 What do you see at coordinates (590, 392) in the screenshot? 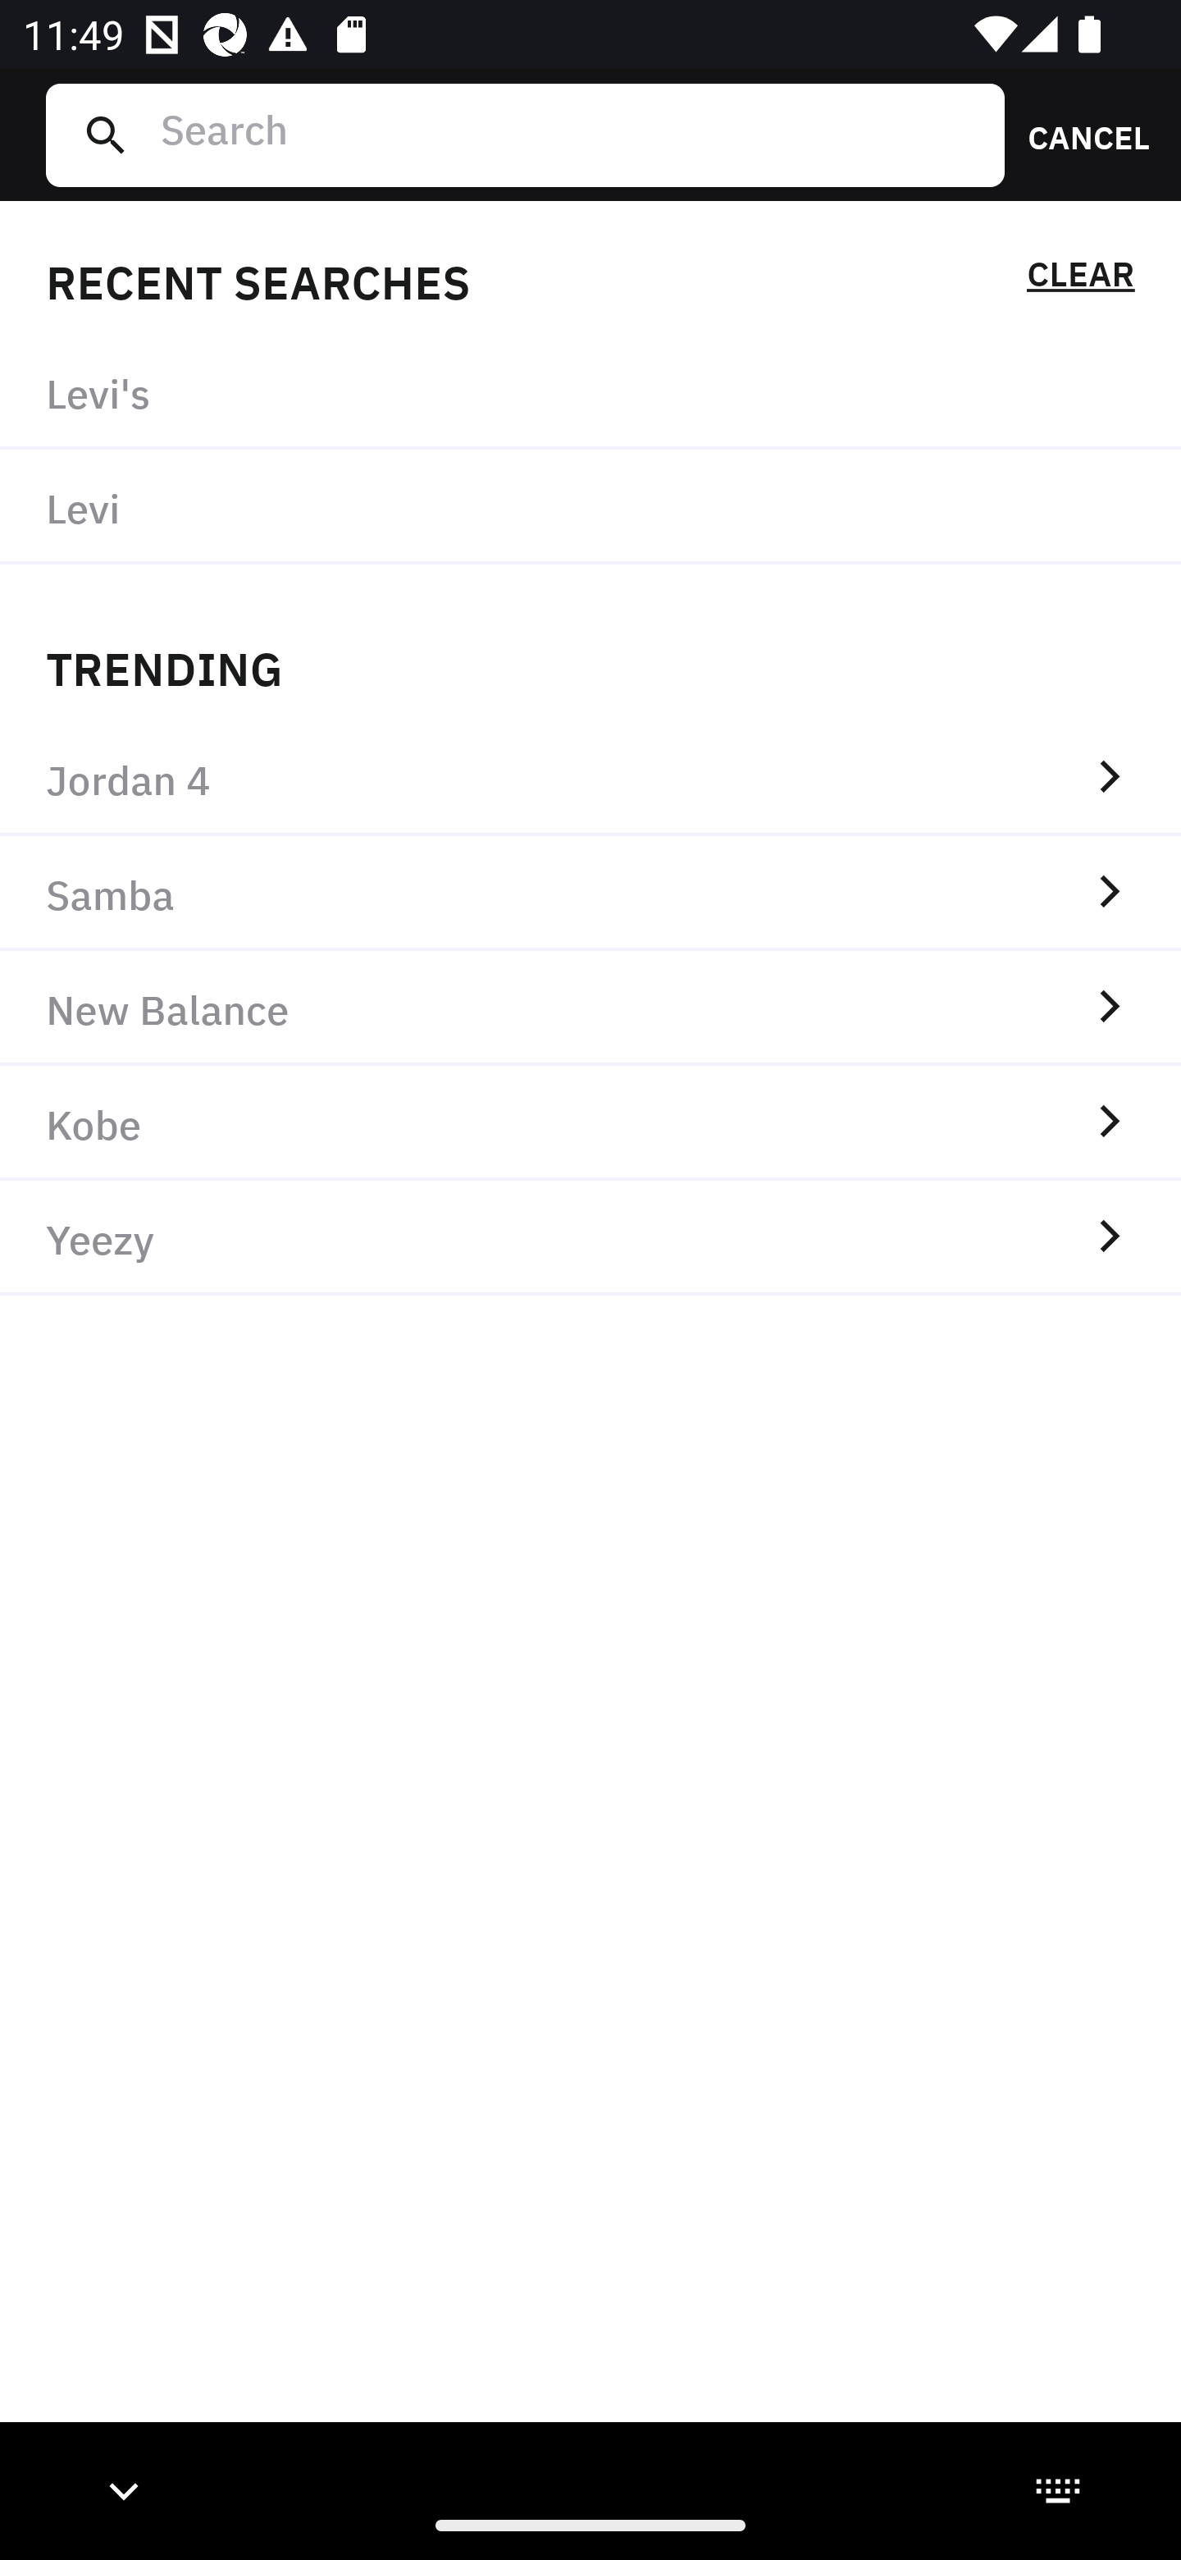
I see `Levi's` at bounding box center [590, 392].